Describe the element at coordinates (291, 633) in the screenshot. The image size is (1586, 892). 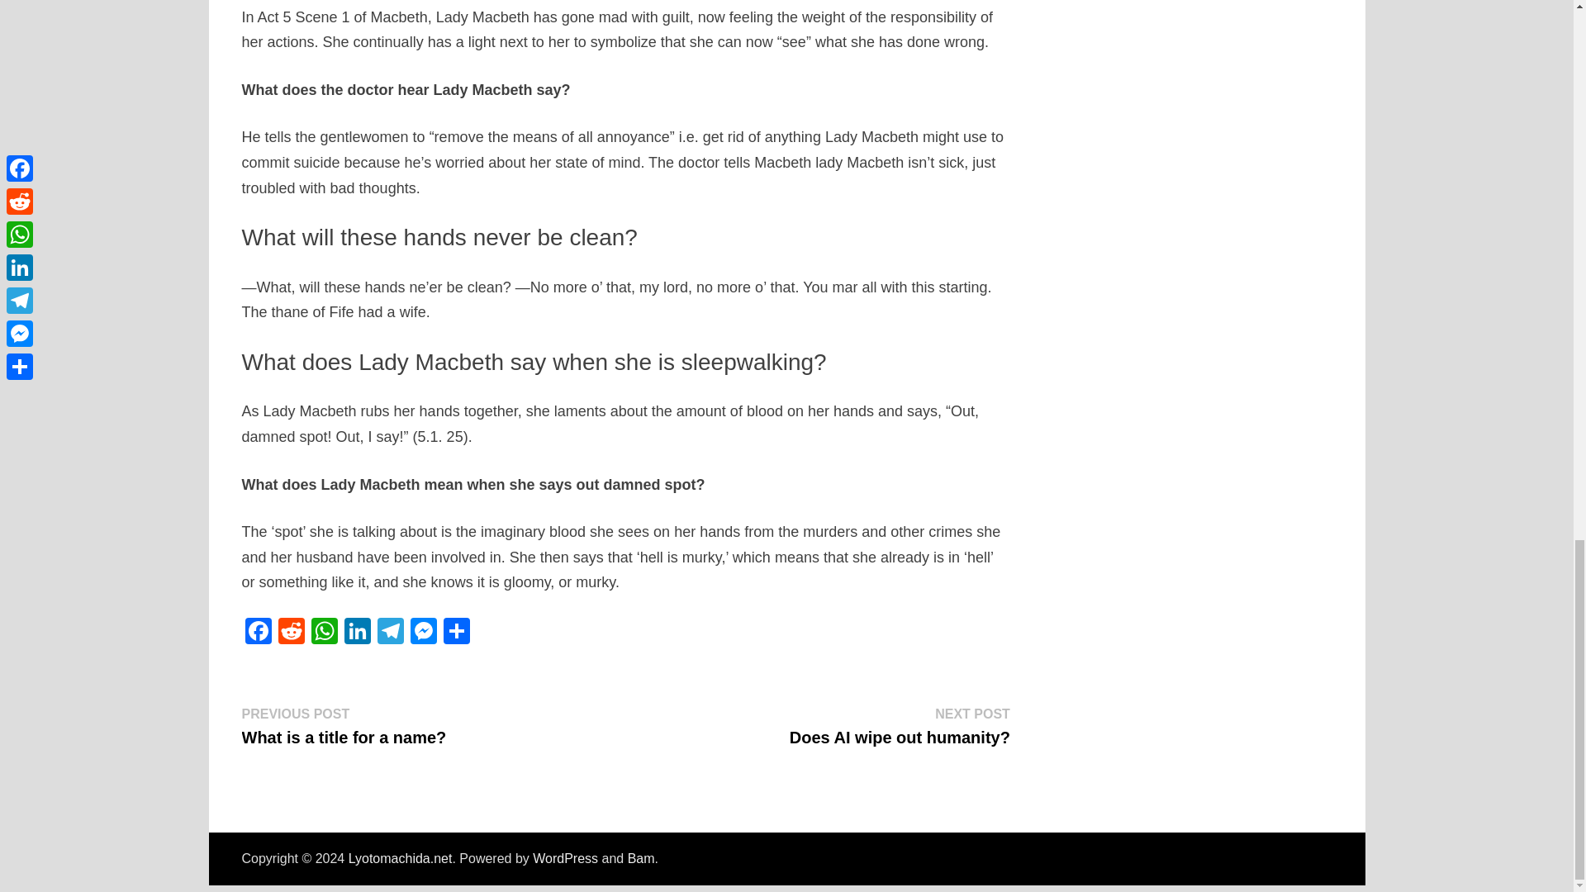
I see `Reddit` at that location.